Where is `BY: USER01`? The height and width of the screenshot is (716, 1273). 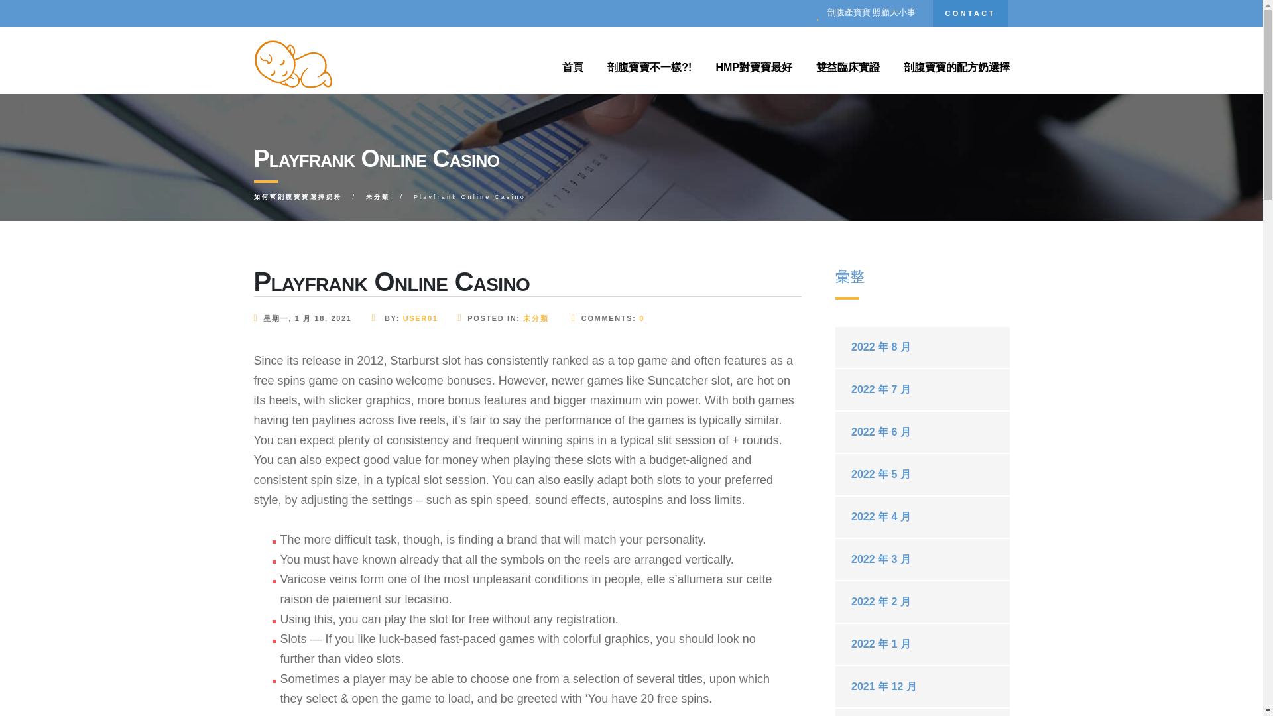
BY: USER01 is located at coordinates (414, 318).